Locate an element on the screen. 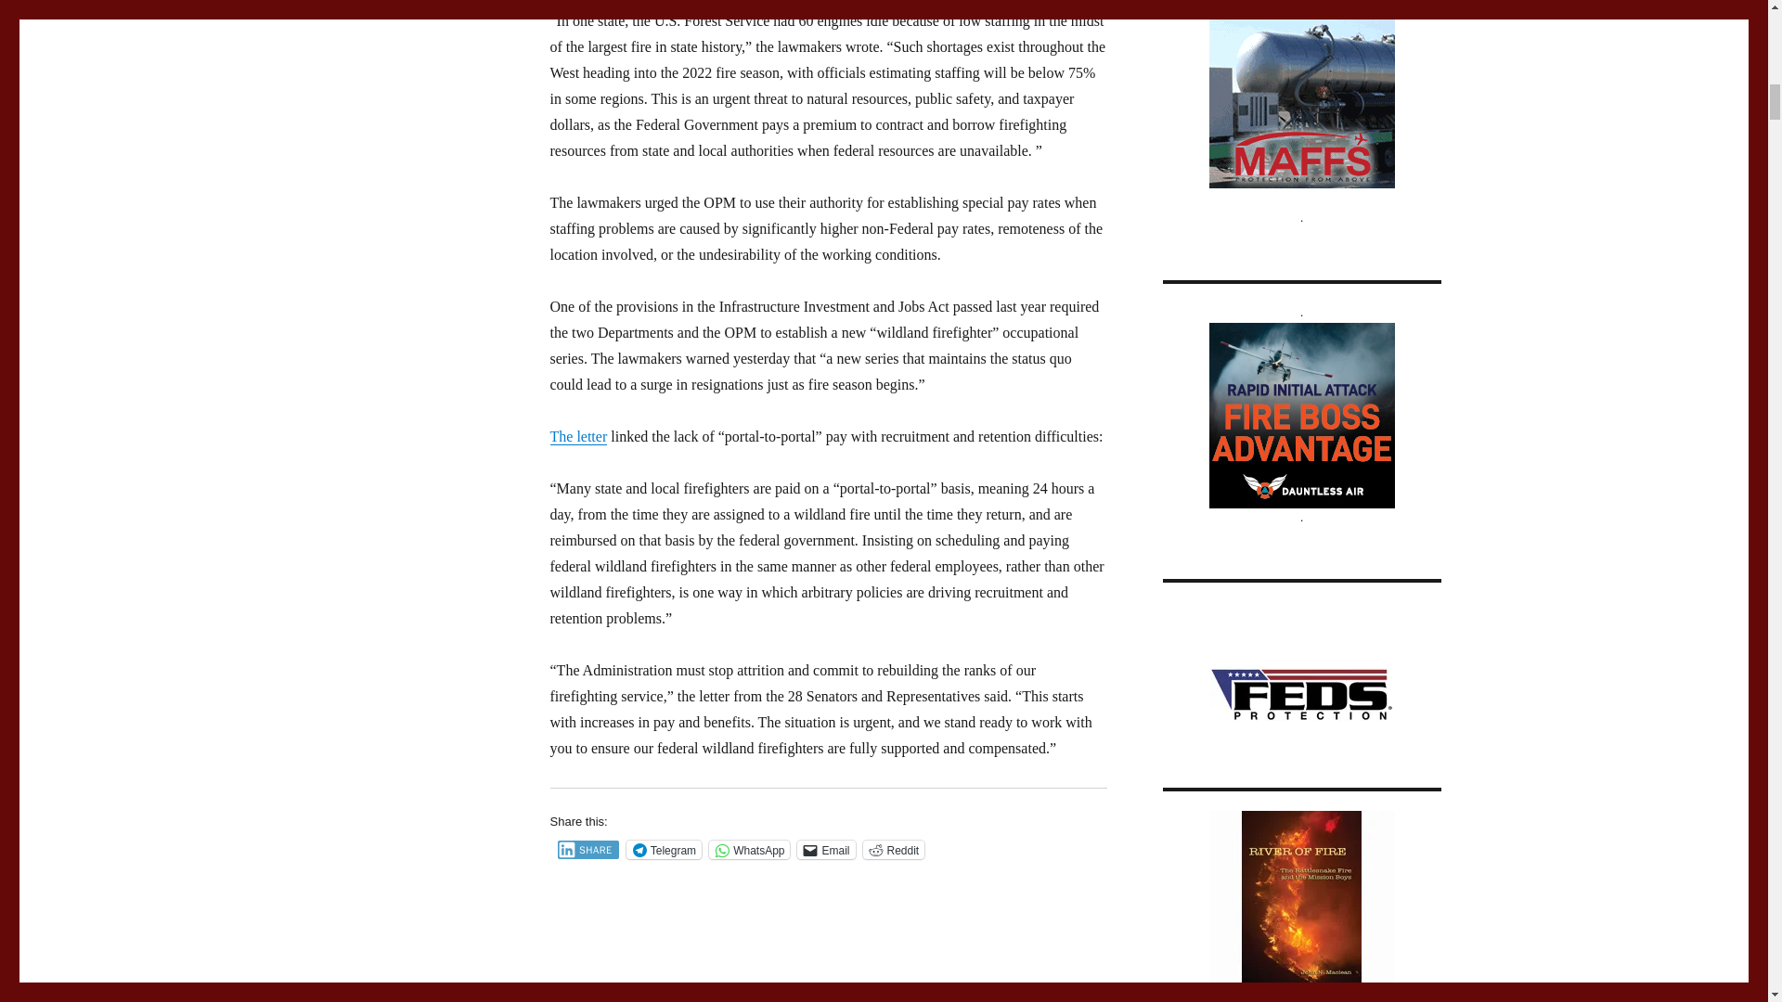 The height and width of the screenshot is (1002, 1782). Click to email a link to a friend is located at coordinates (826, 850).